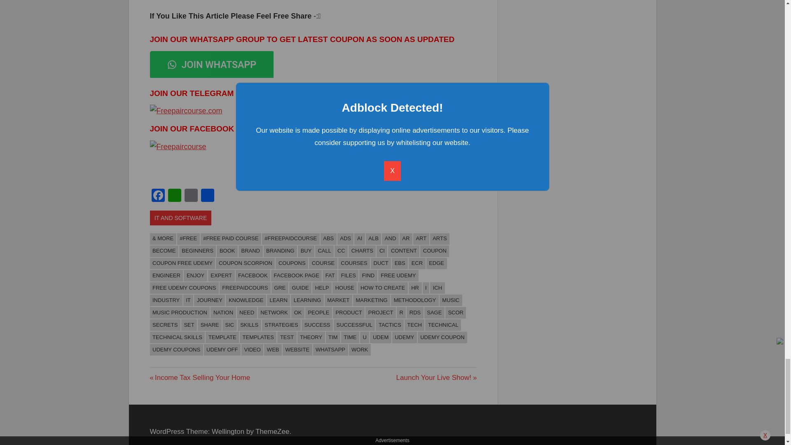 This screenshot has width=791, height=445. I want to click on Ableton - How To Create MIDI, Samples, Audio And More 3, so click(212, 64).